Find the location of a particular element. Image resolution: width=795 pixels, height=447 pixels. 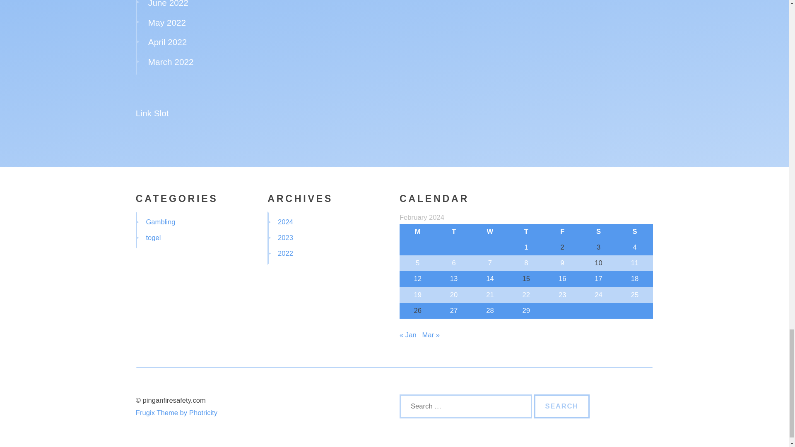

Friday is located at coordinates (562, 231).